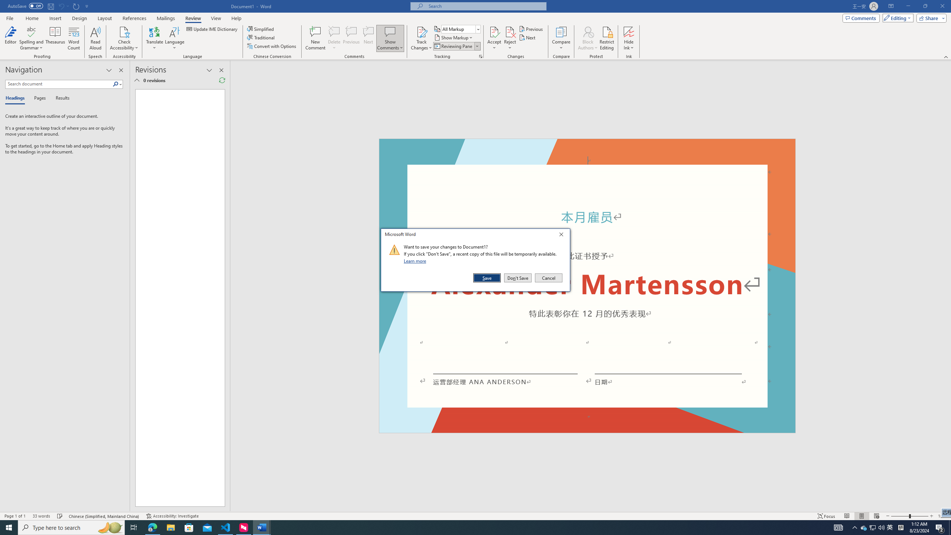 The image size is (951, 535). What do you see at coordinates (32, 32) in the screenshot?
I see `Spelling and Grammar` at bounding box center [32, 32].